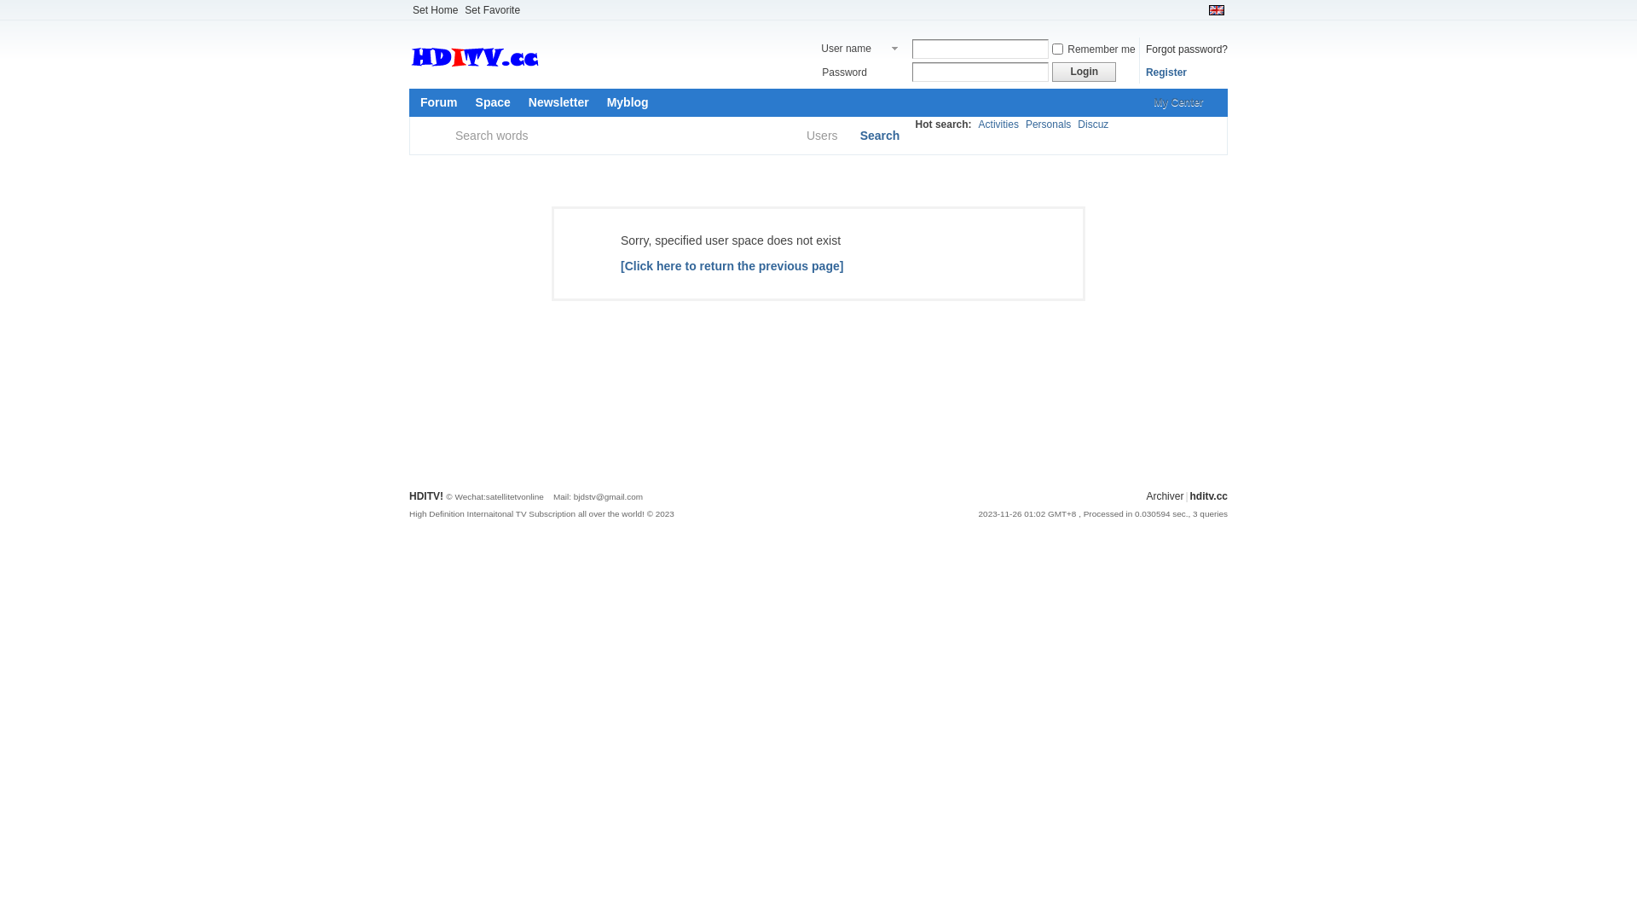  Describe the element at coordinates (558, 72) in the screenshot. I see ` HDITV Network` at that location.